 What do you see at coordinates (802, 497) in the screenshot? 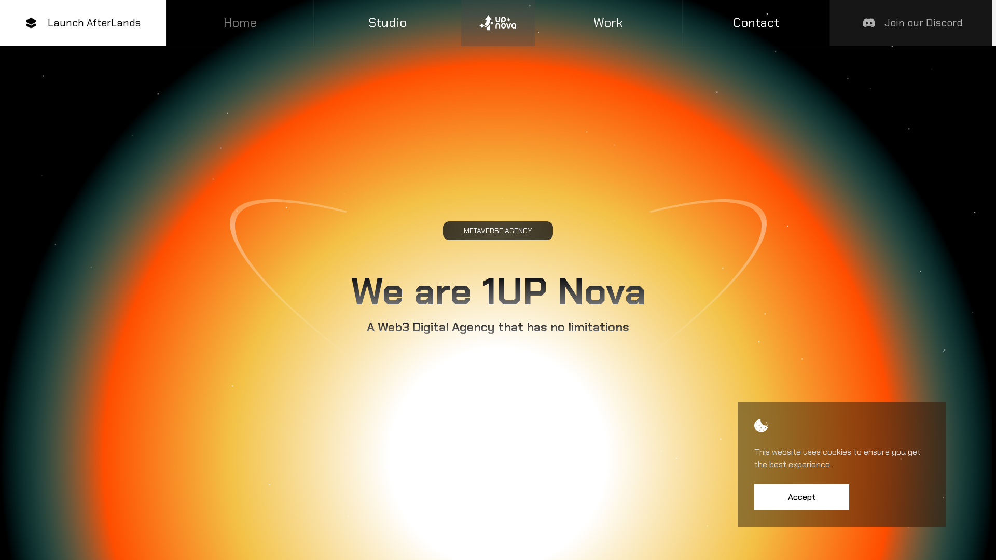
I see `Accept` at bounding box center [802, 497].